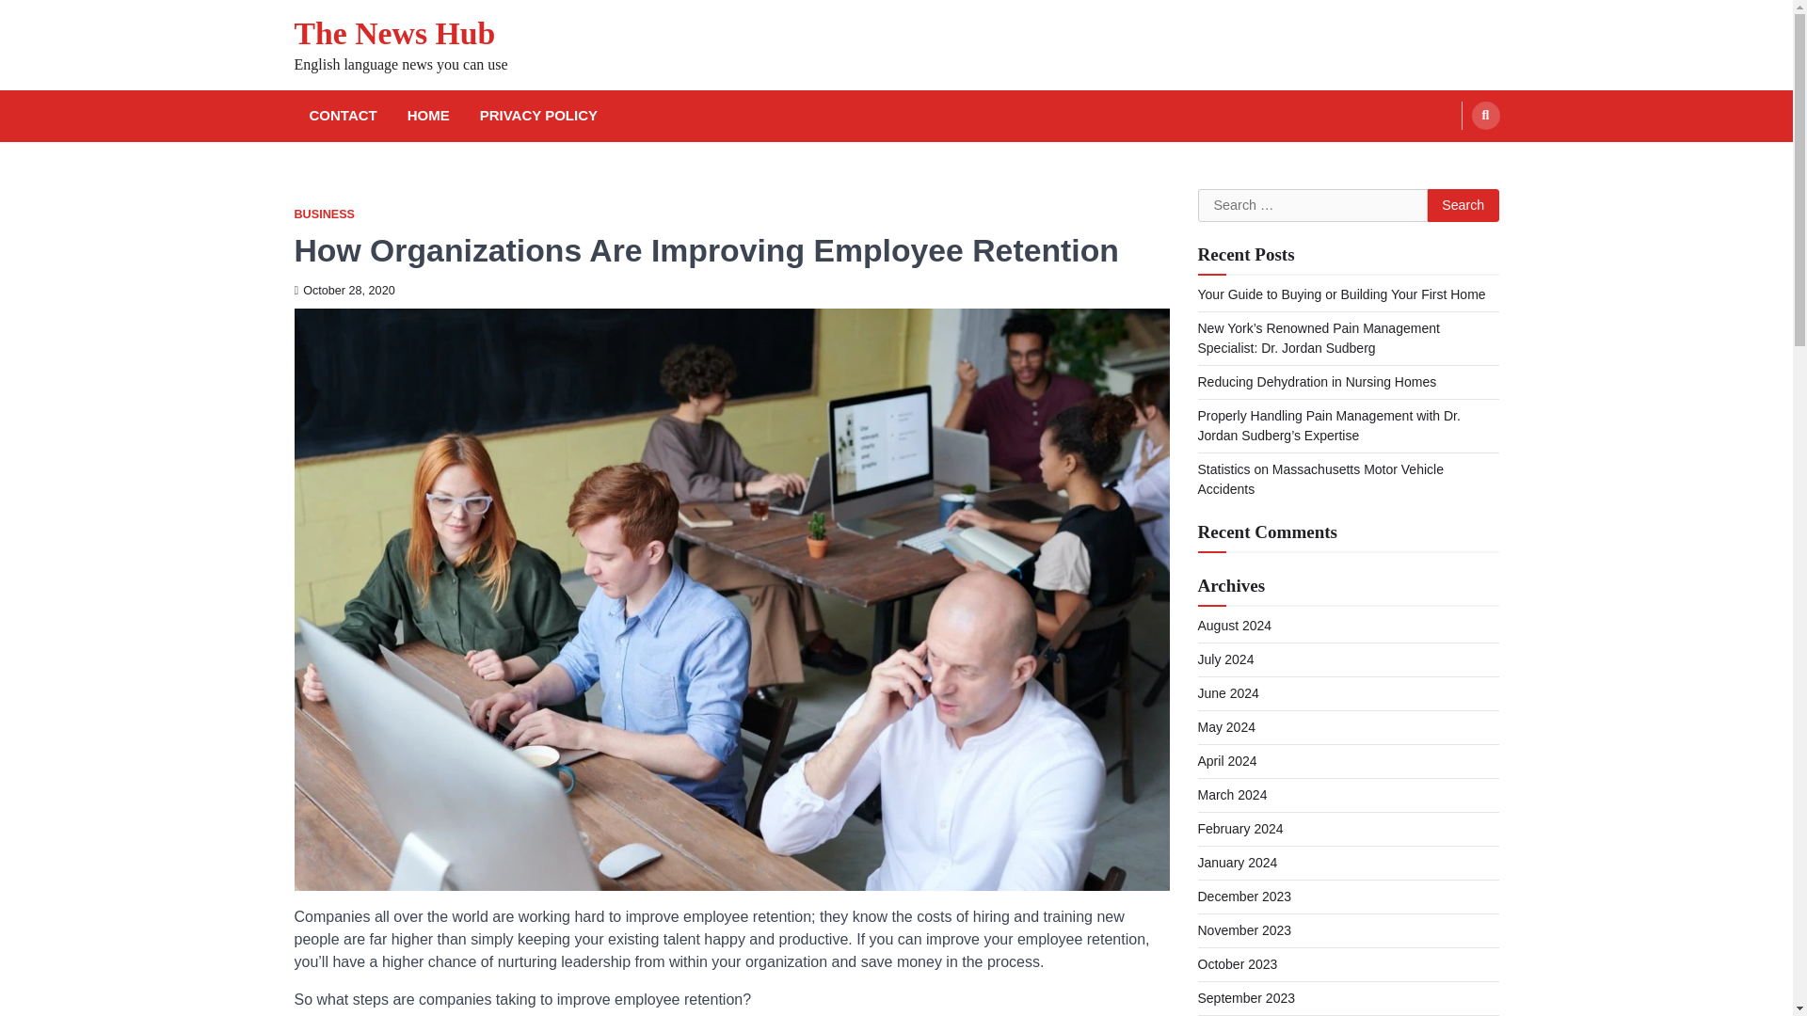  What do you see at coordinates (343, 117) in the screenshot?
I see `CONTACT` at bounding box center [343, 117].